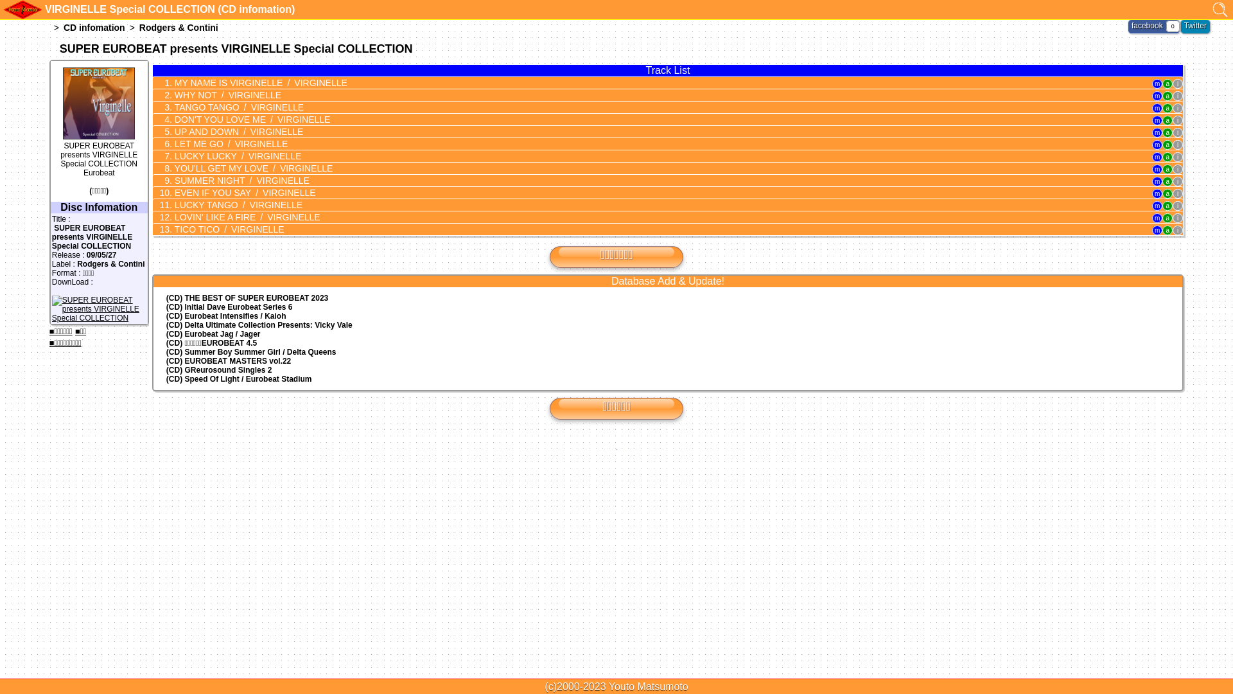 The width and height of the screenshot is (1233, 694). Describe the element at coordinates (668, 316) in the screenshot. I see `(CD) Eurobeat Intensifies / Kaioh` at that location.